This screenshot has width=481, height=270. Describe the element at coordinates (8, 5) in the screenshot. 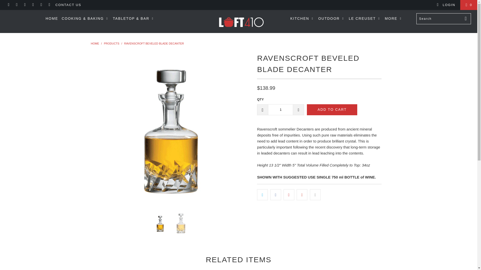

I see `Loft410 on Twitter` at that location.